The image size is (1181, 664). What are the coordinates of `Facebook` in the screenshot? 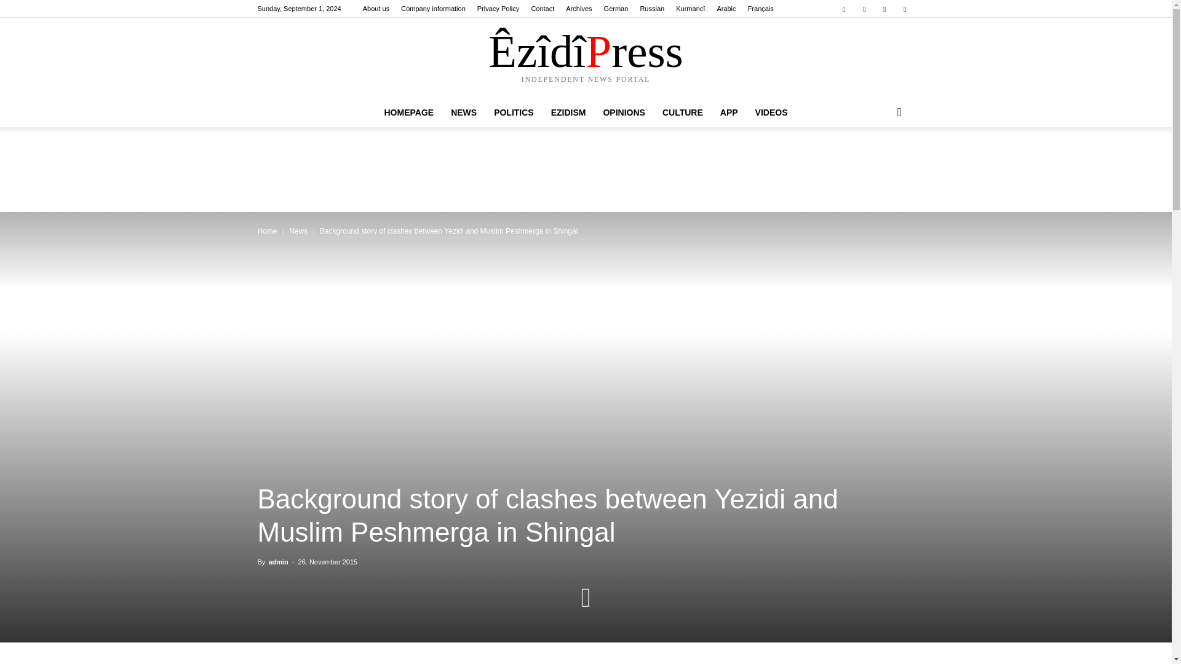 It's located at (844, 9).